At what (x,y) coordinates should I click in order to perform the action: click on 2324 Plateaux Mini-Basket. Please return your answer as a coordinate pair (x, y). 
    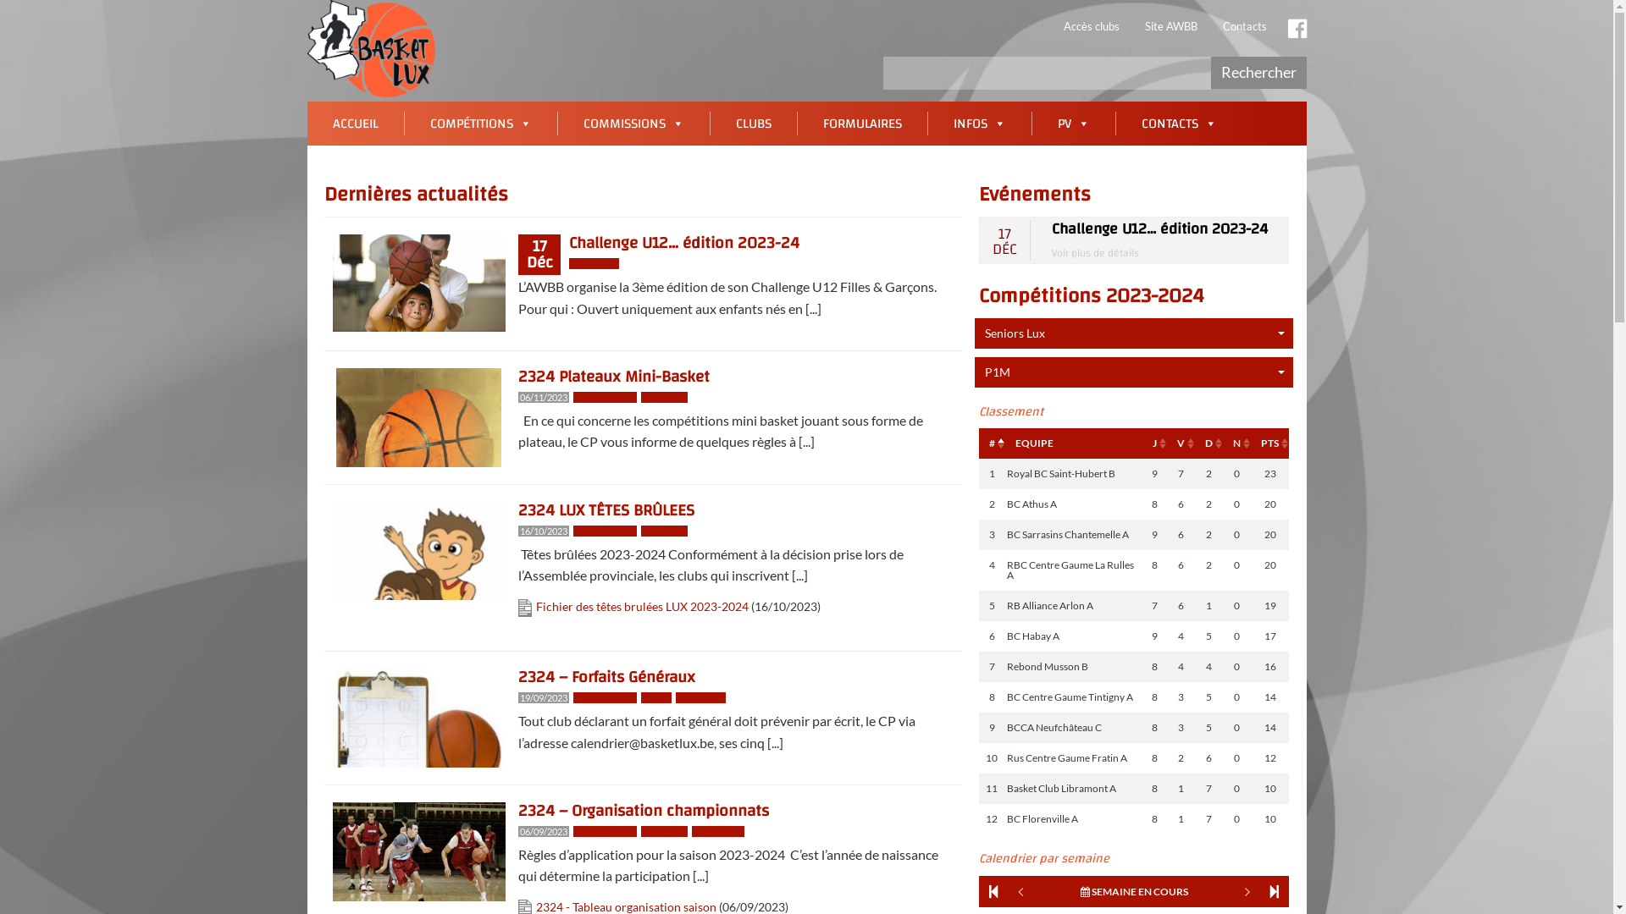
    Looking at the image, I should click on (614, 377).